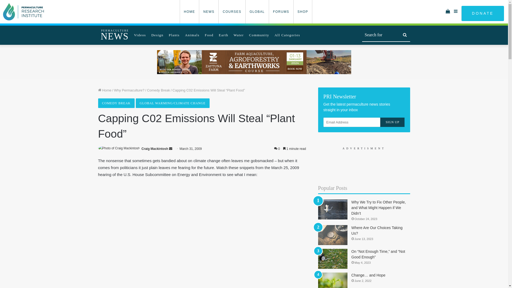 This screenshot has height=288, width=512. Describe the element at coordinates (155, 149) in the screenshot. I see `Craig Mackintosh` at that location.